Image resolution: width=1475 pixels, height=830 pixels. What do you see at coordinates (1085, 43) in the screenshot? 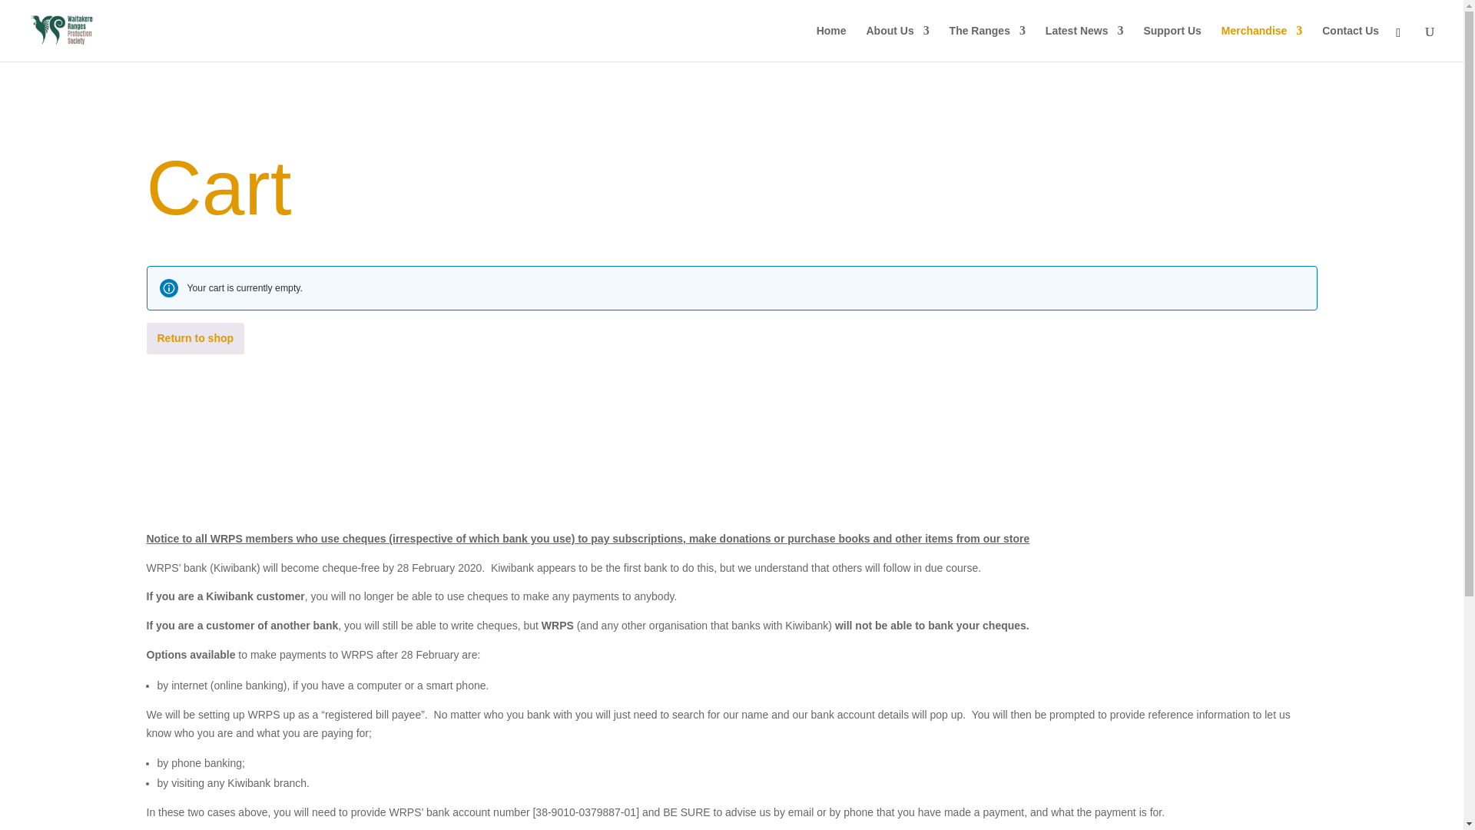
I see `Latest News` at bounding box center [1085, 43].